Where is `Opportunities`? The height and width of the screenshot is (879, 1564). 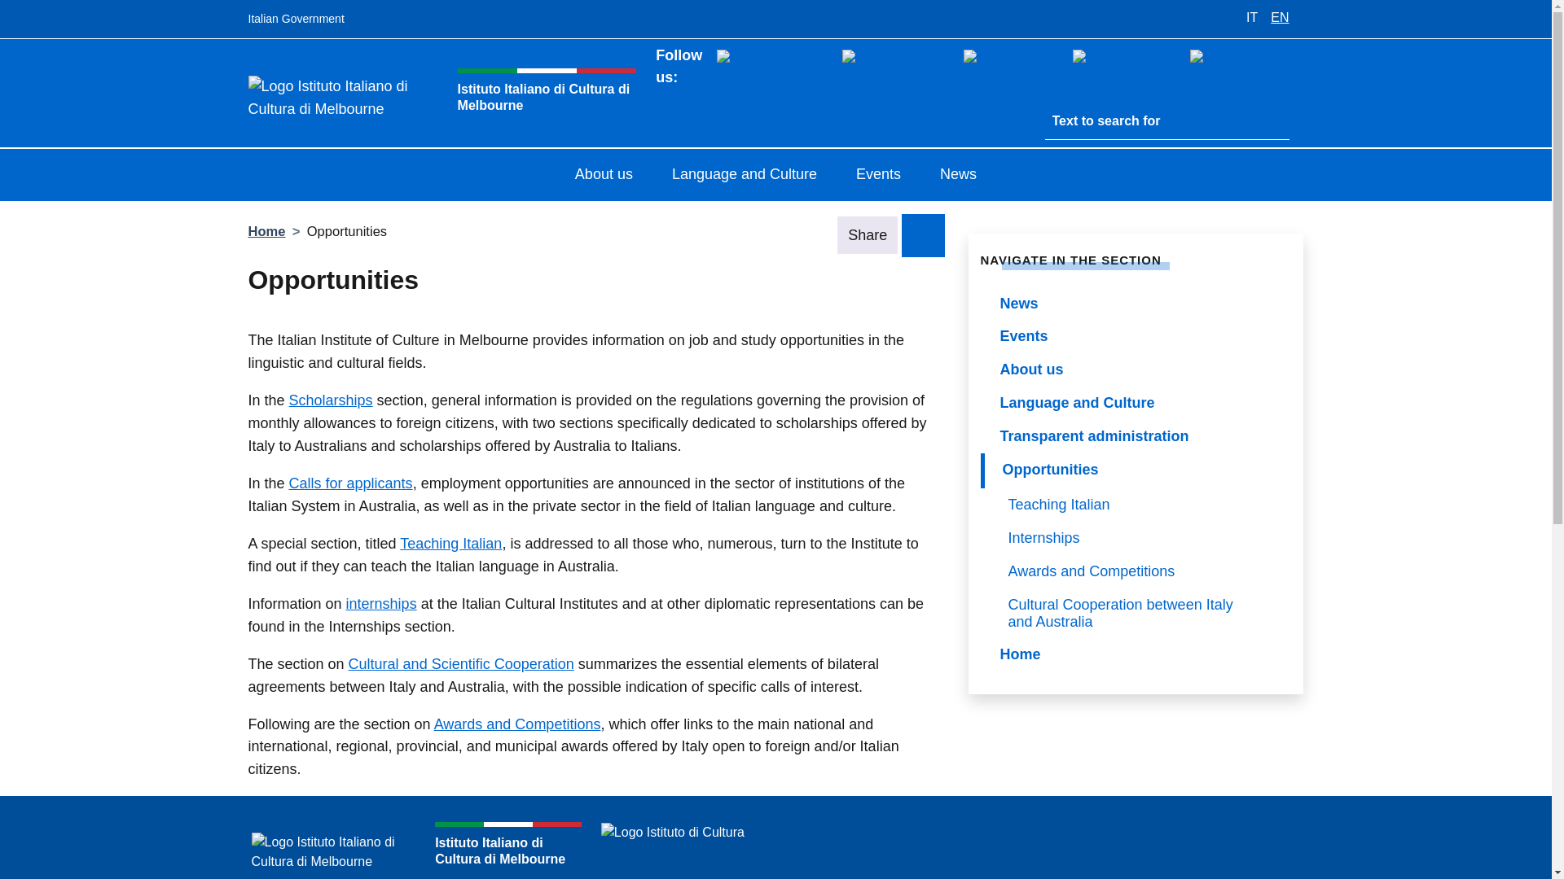 Opportunities is located at coordinates (1136, 470).